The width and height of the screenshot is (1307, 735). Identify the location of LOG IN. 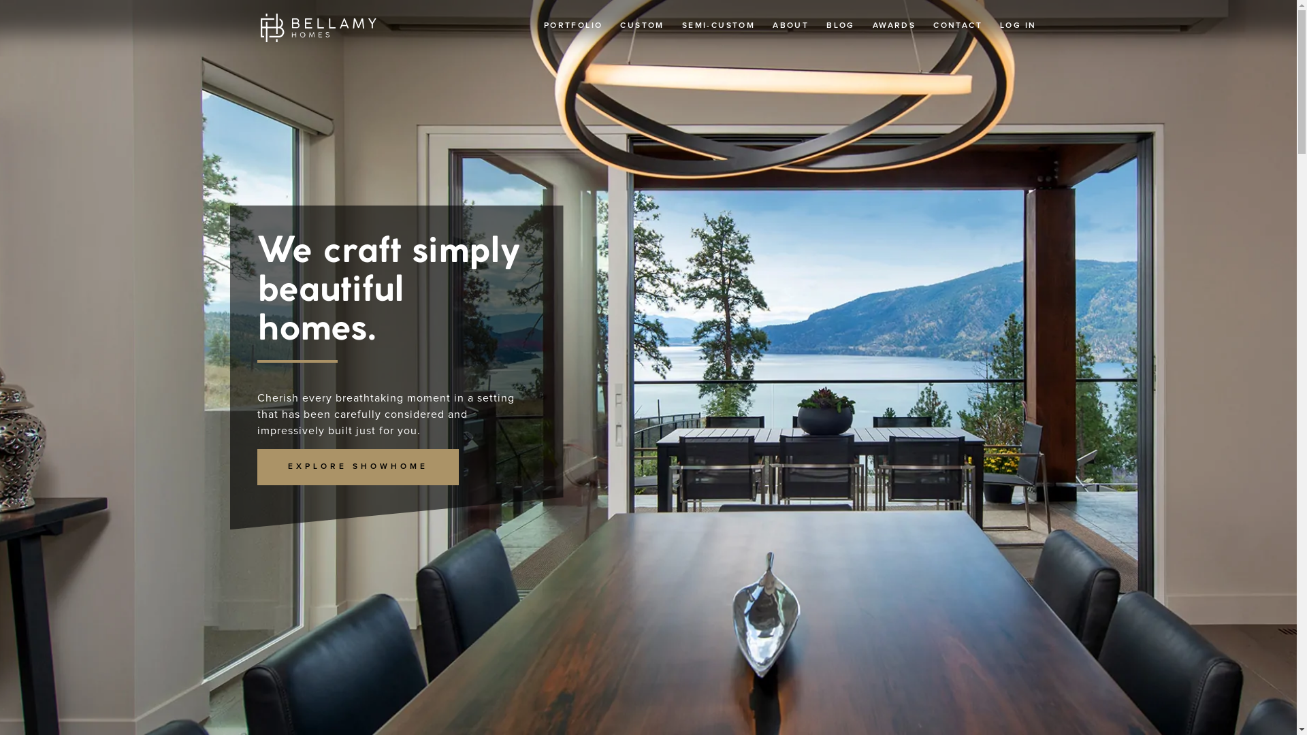
(1018, 26).